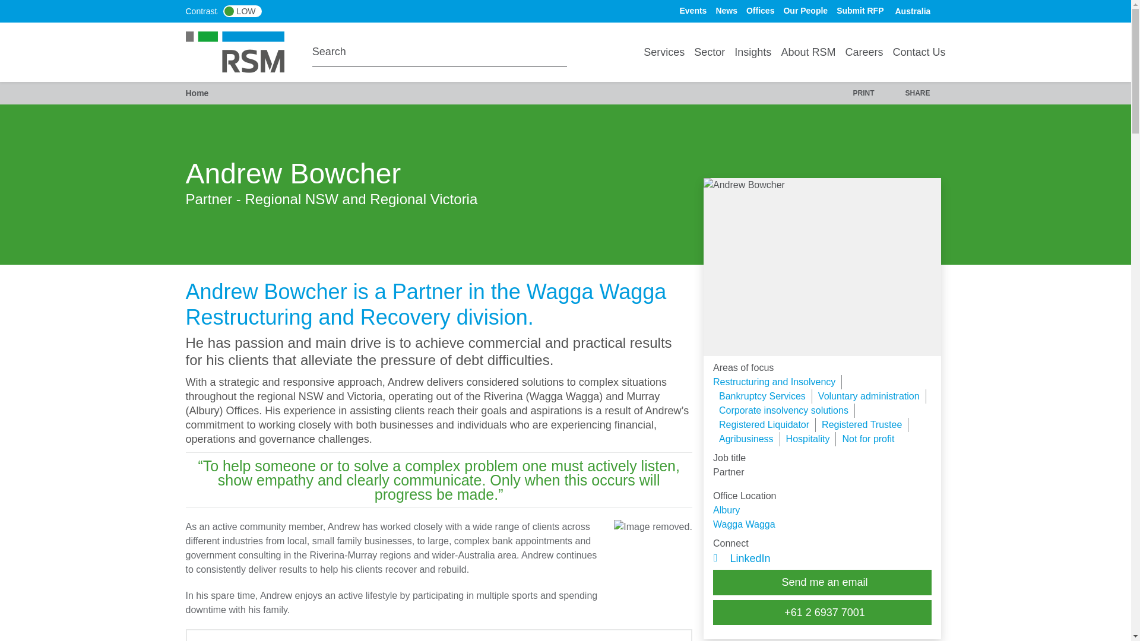  What do you see at coordinates (664, 52) in the screenshot?
I see `Services` at bounding box center [664, 52].